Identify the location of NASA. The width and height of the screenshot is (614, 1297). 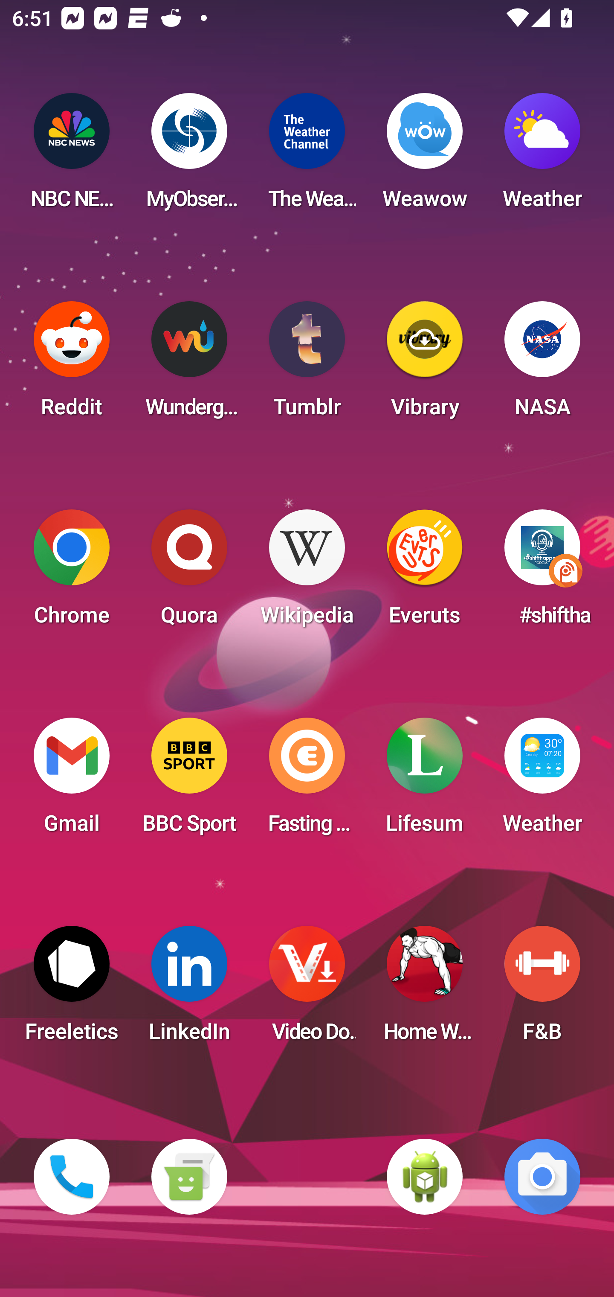
(542, 364).